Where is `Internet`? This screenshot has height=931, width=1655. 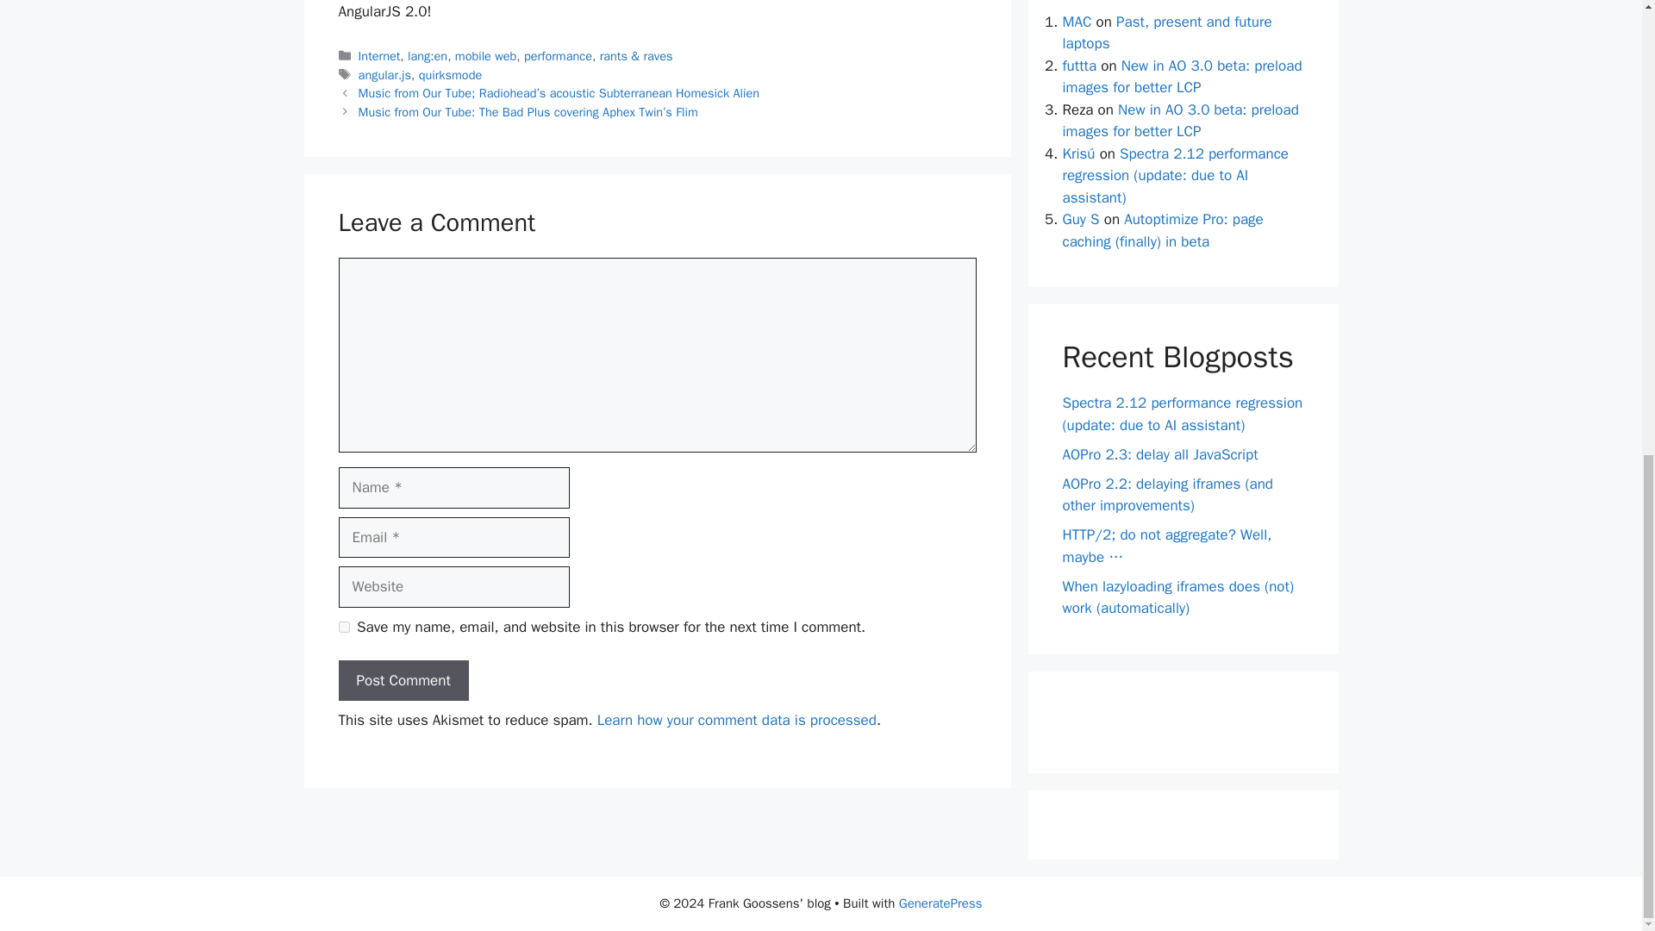 Internet is located at coordinates (379, 56).